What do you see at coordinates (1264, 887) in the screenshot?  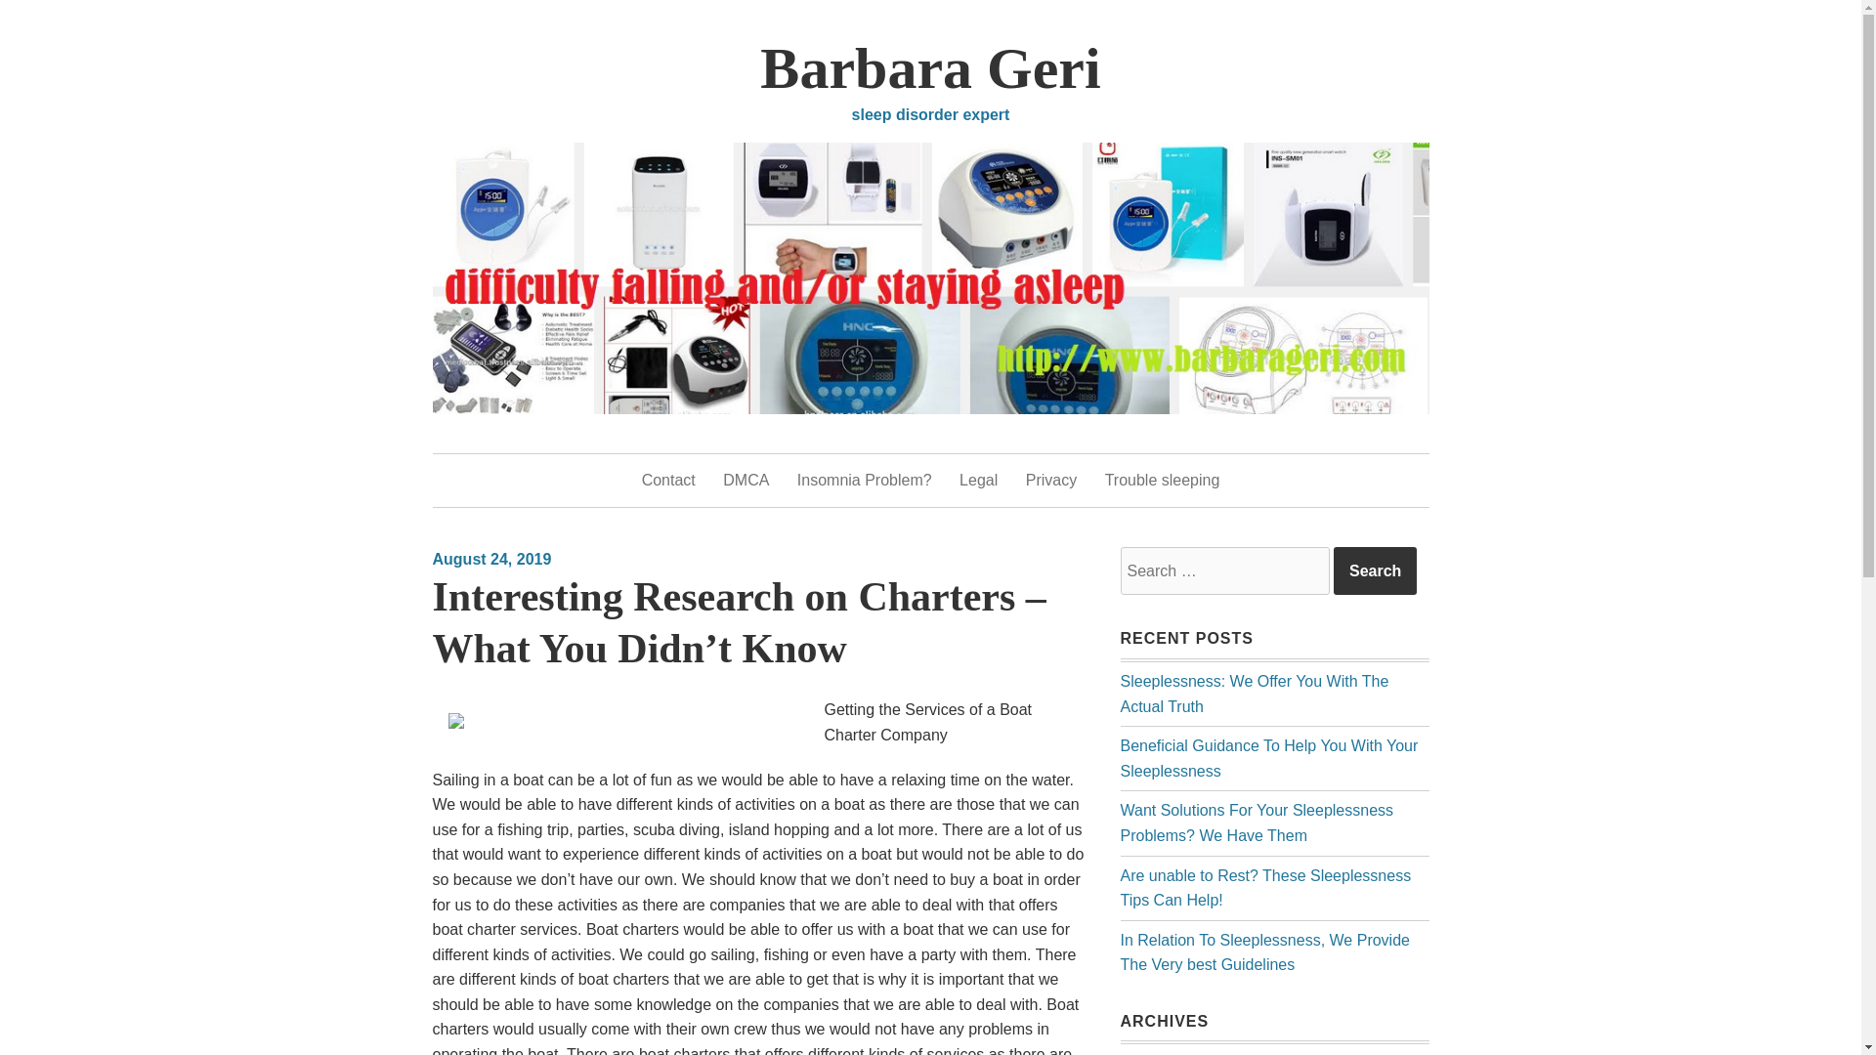 I see `Are unable to Rest? These Sleeplessness Tips Can Help!` at bounding box center [1264, 887].